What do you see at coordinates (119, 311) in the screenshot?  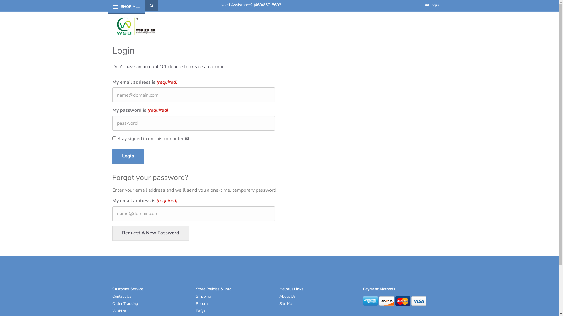 I see `Wishlist` at bounding box center [119, 311].